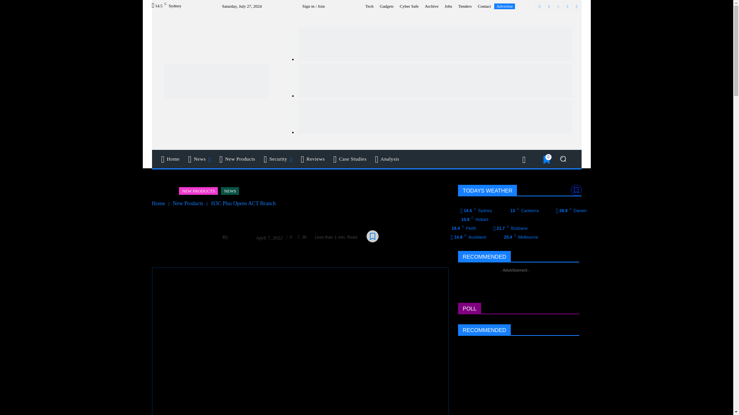  Describe the element at coordinates (170, 159) in the screenshot. I see `Home` at that location.